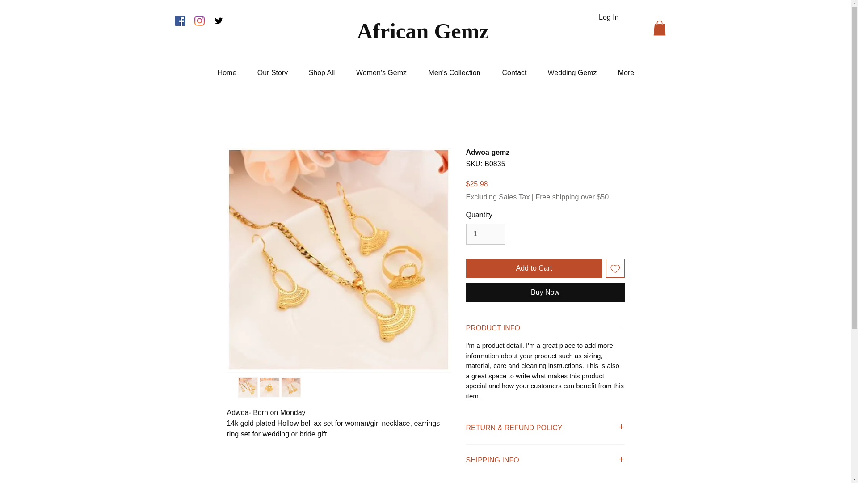  Describe the element at coordinates (485, 234) in the screenshot. I see `1` at that location.